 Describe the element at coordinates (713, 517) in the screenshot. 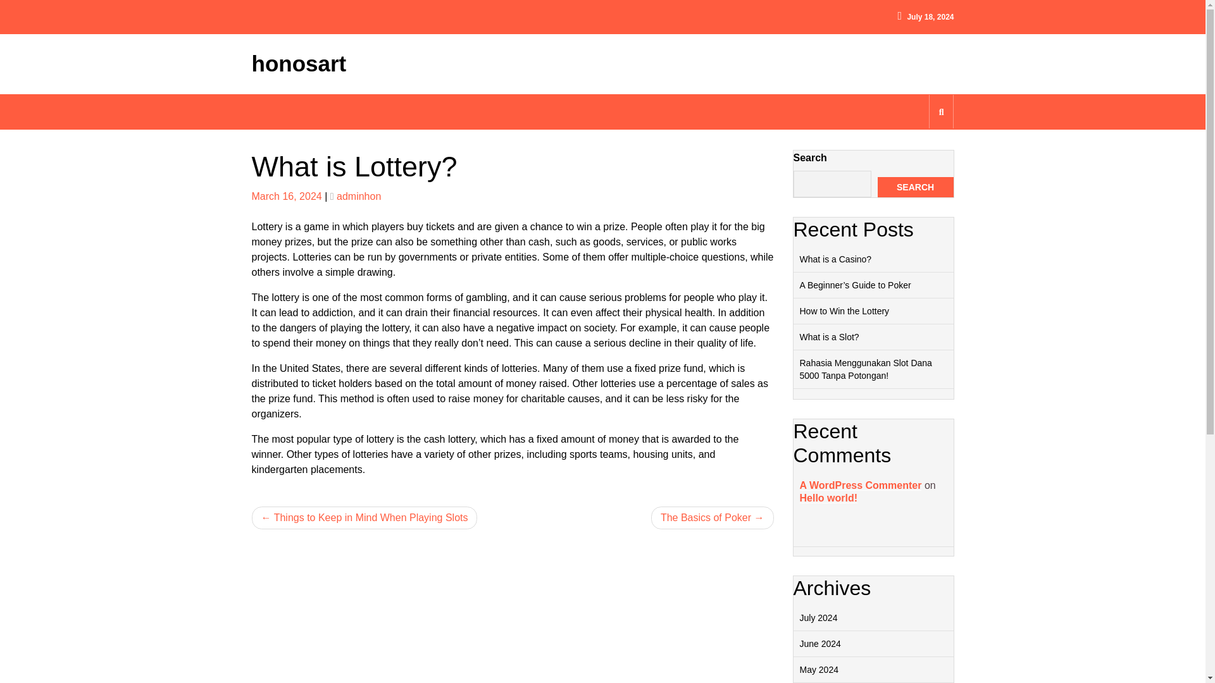

I see `The Basics of Poker` at that location.